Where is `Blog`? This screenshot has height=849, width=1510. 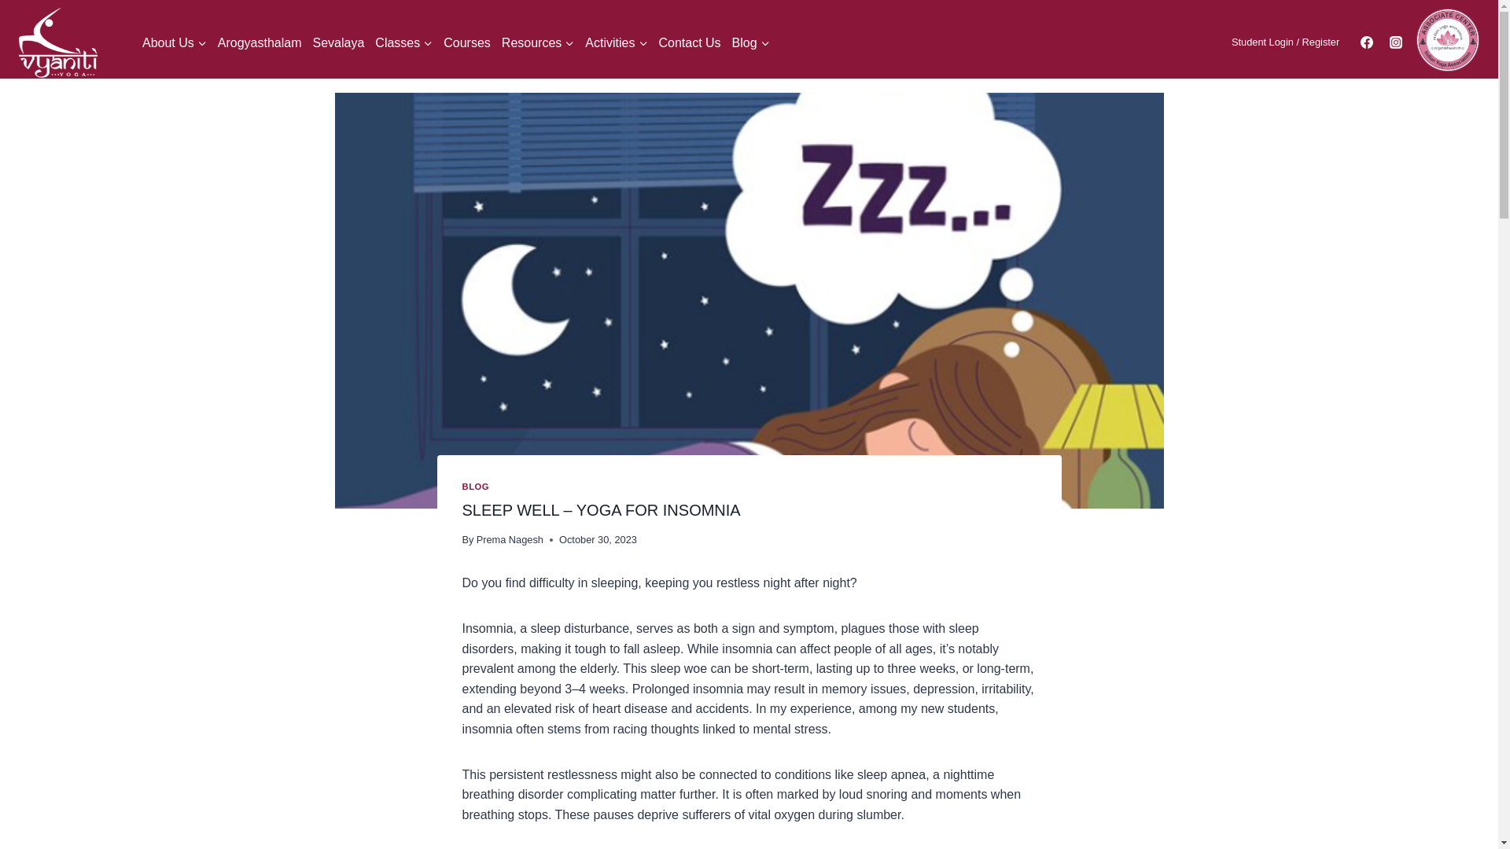
Blog is located at coordinates (750, 42).